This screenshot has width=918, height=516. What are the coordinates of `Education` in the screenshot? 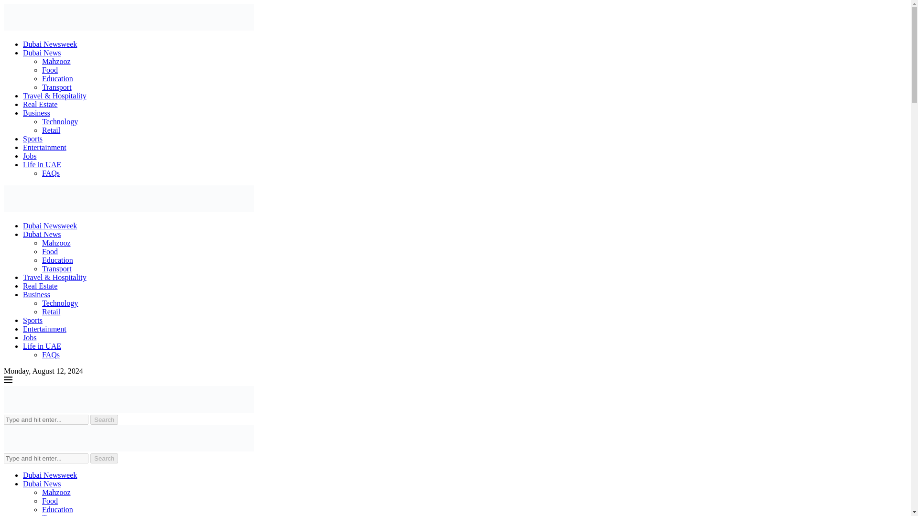 It's located at (57, 260).